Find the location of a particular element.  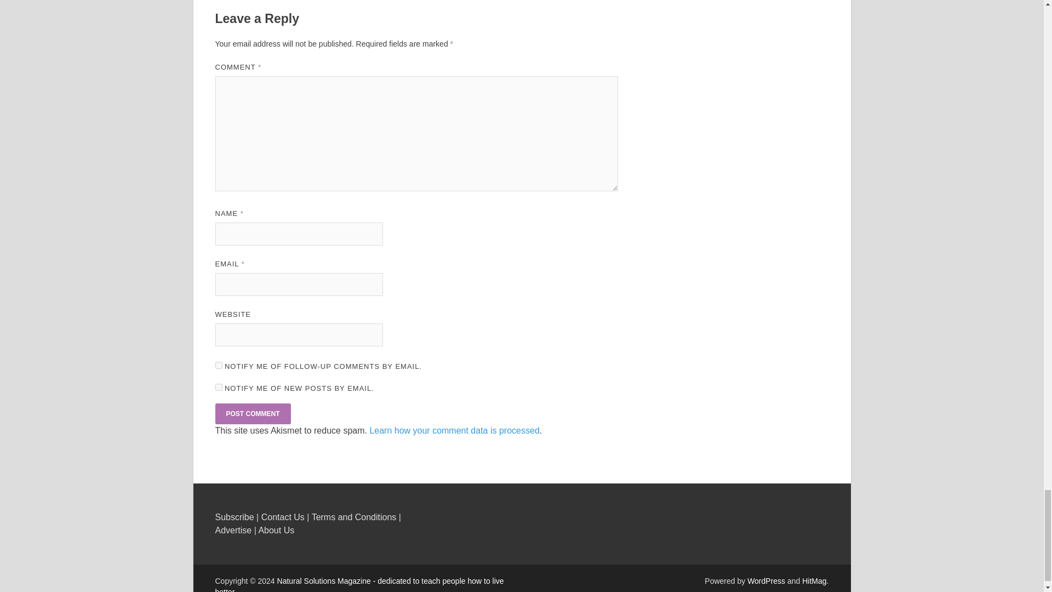

Post Comment is located at coordinates (252, 413).